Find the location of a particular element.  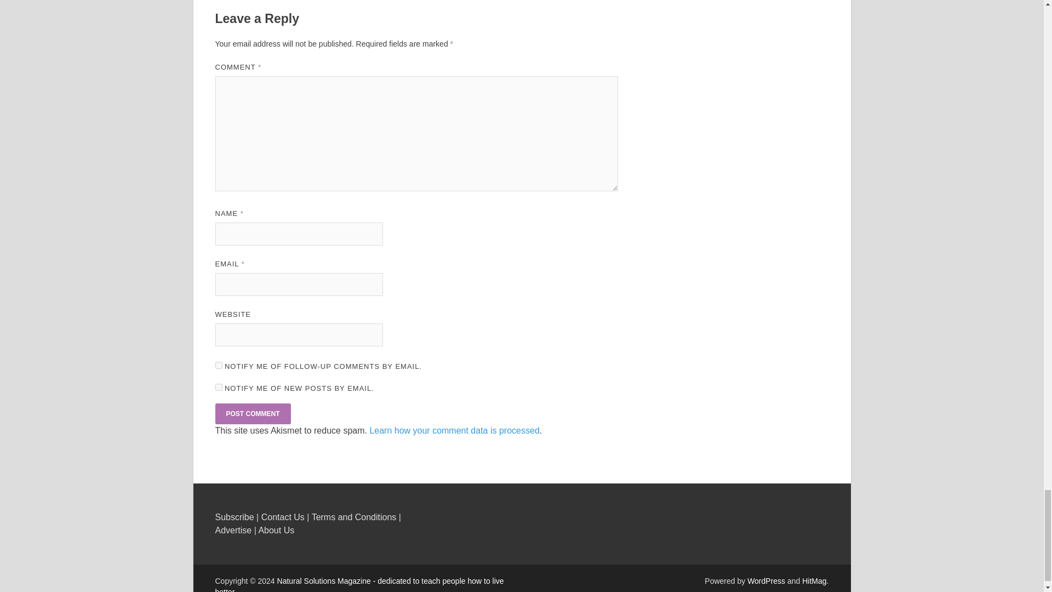

Post Comment is located at coordinates (252, 413).